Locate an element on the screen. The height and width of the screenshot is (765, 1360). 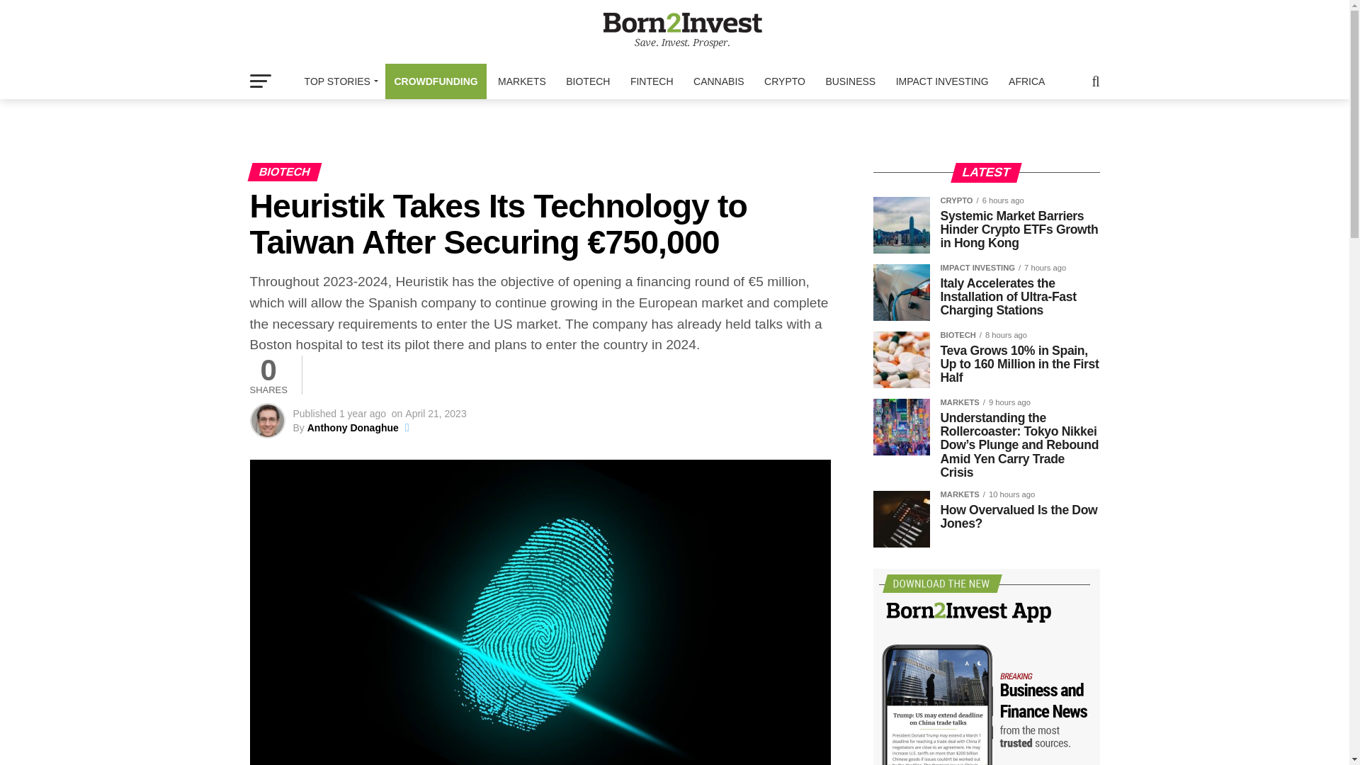
FINTECH is located at coordinates (652, 81).